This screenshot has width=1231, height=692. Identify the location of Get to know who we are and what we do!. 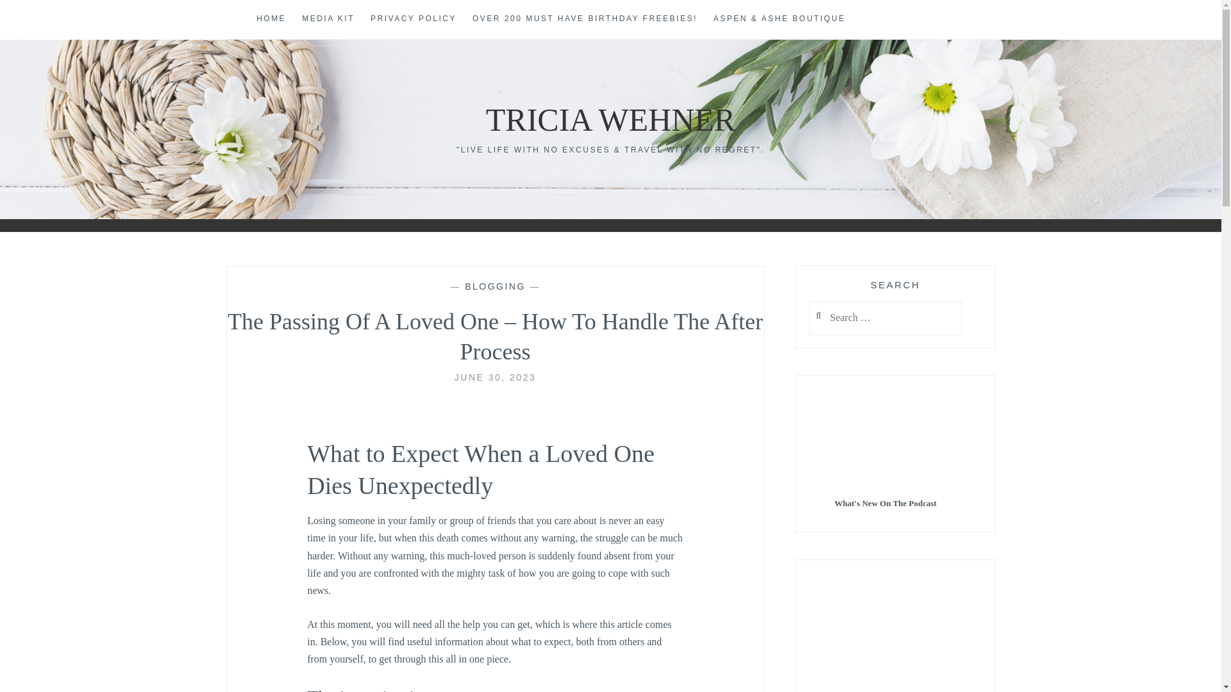
(328, 19).